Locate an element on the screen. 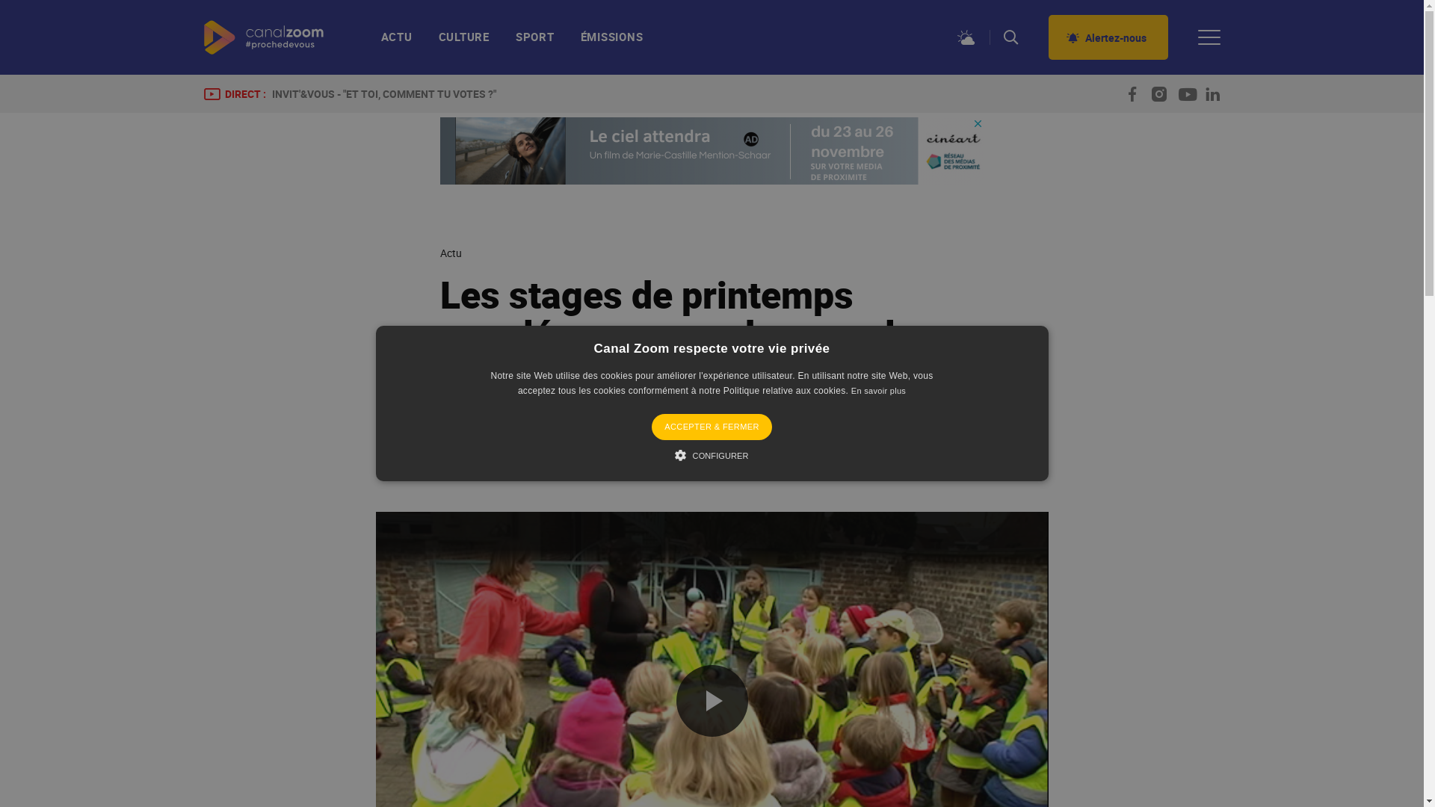 Image resolution: width=1435 pixels, height=807 pixels. Actu is located at coordinates (450, 253).